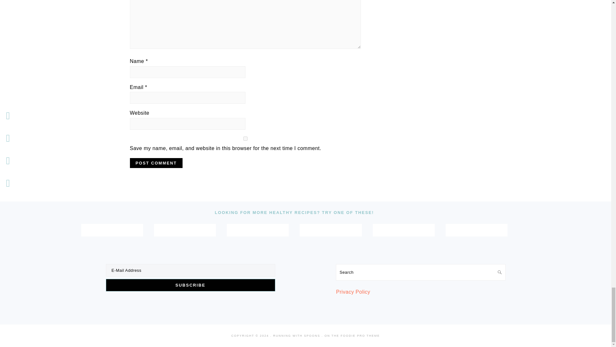  I want to click on yes, so click(245, 139).